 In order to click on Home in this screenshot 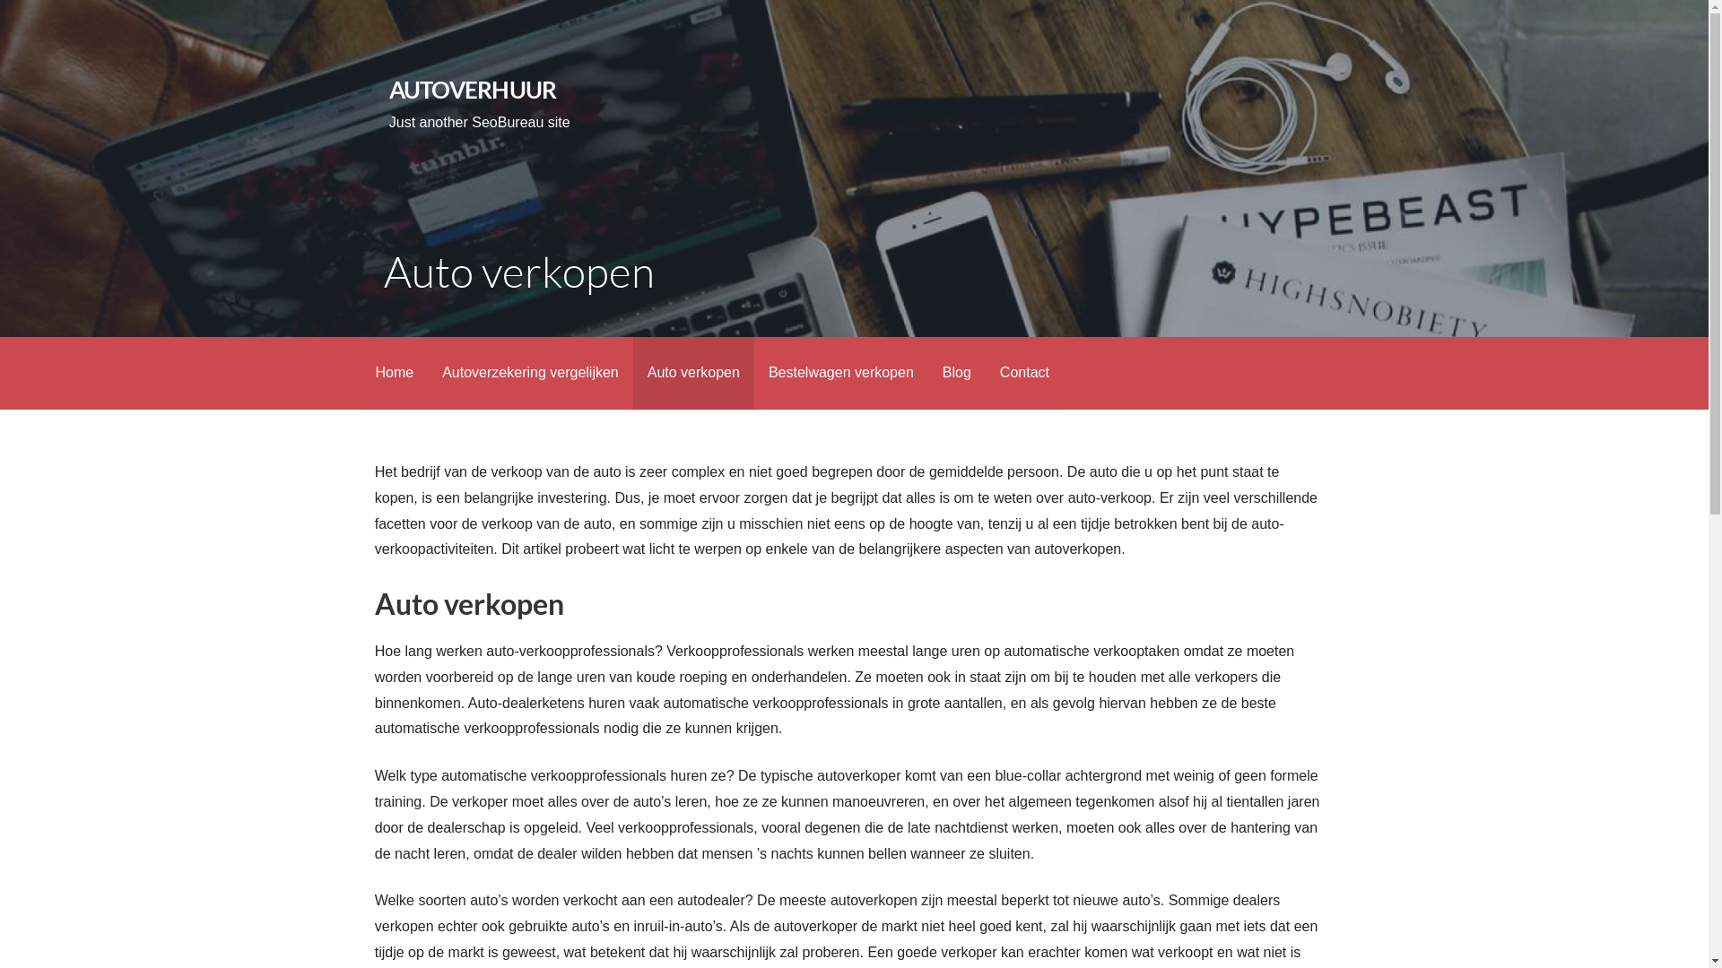, I will do `click(395, 373)`.